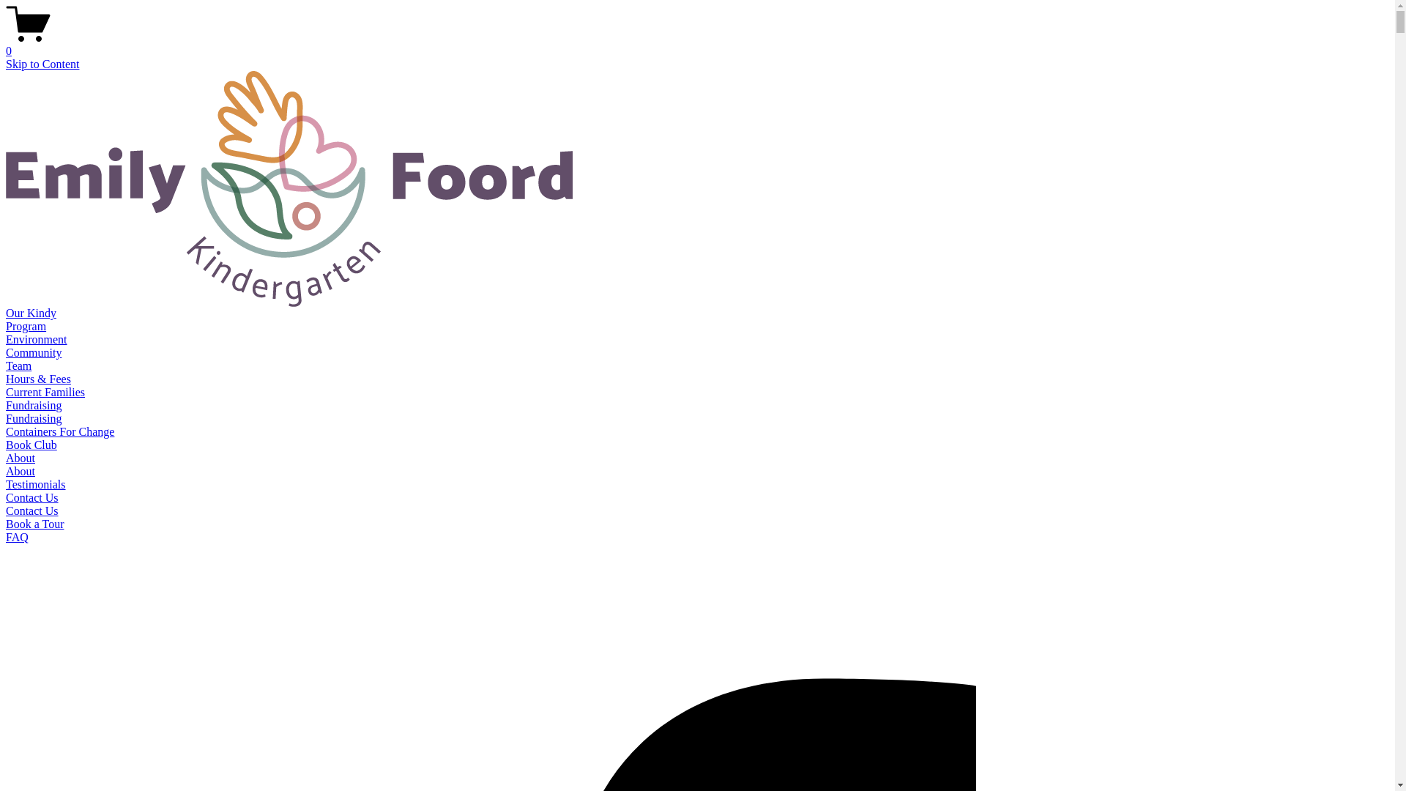  I want to click on About, so click(21, 458).